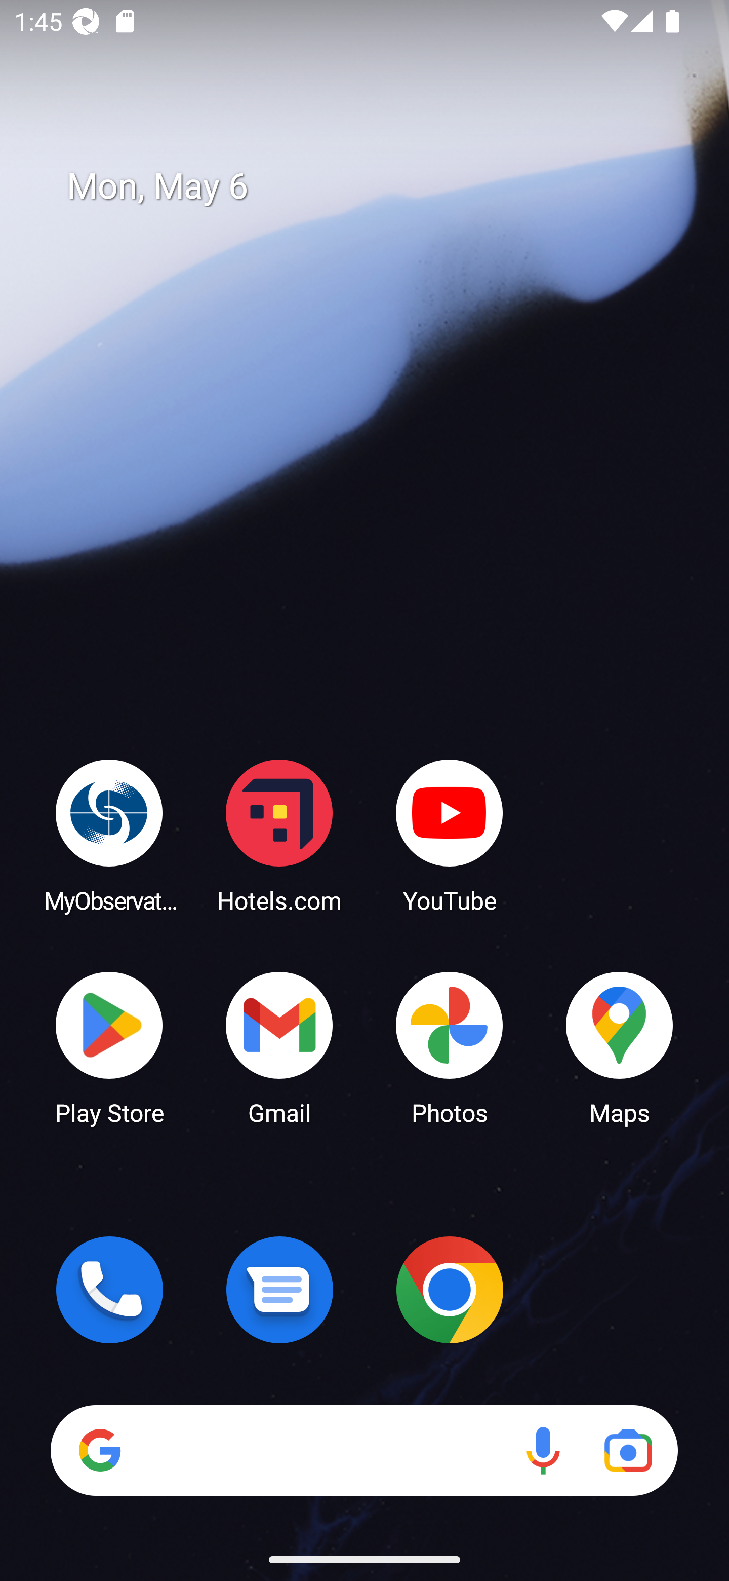 This screenshot has height=1581, width=729. I want to click on YouTube, so click(450, 835).